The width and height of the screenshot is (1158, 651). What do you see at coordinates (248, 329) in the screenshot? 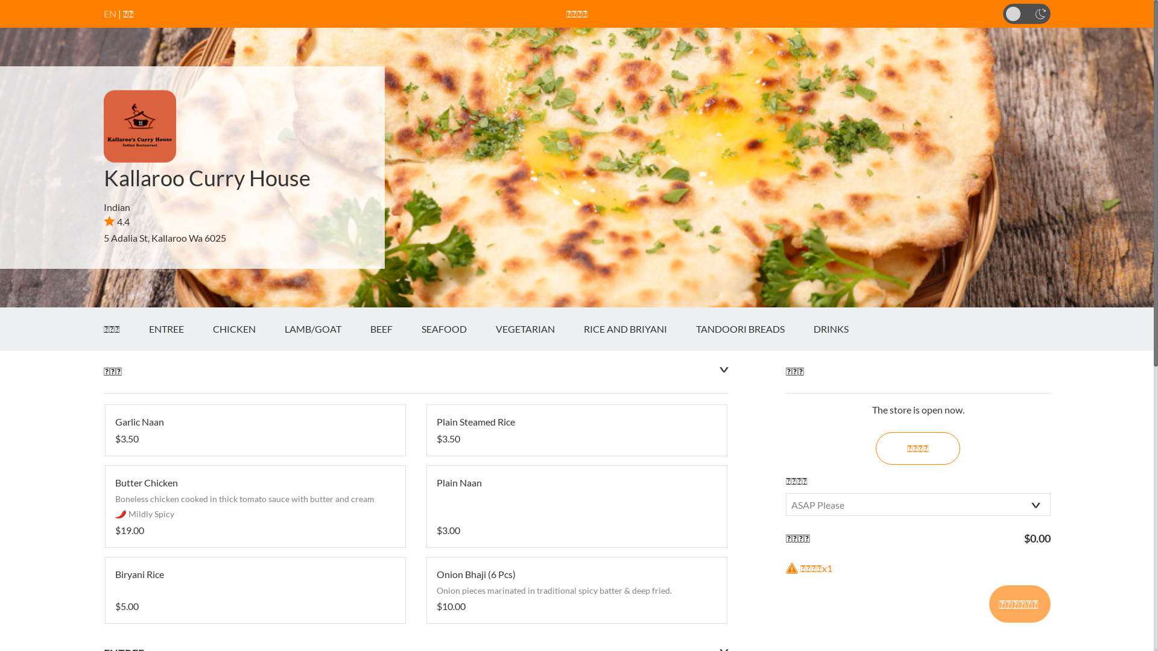
I see `CHICKEN` at bounding box center [248, 329].